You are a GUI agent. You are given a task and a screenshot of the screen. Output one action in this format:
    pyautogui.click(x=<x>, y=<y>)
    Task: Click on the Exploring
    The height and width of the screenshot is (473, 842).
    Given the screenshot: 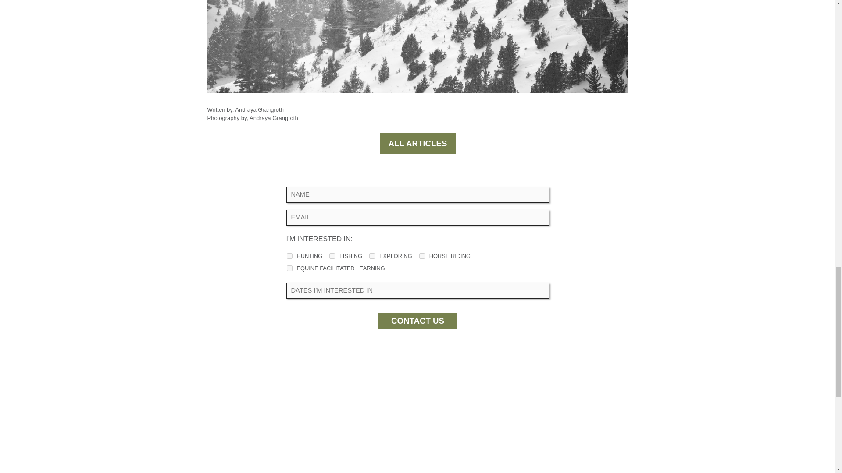 What is the action you would take?
    pyautogui.click(x=372, y=256)
    